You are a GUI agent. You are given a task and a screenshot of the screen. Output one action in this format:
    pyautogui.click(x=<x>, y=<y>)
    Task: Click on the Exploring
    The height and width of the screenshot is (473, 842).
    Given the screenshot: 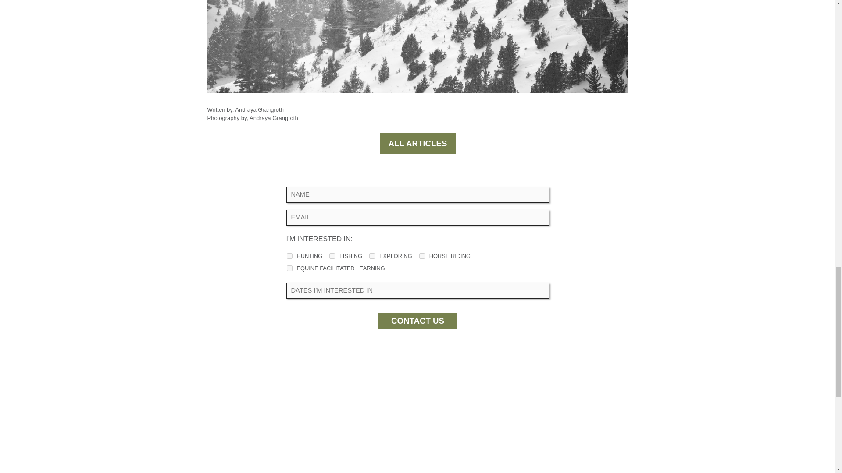 What is the action you would take?
    pyautogui.click(x=372, y=256)
    